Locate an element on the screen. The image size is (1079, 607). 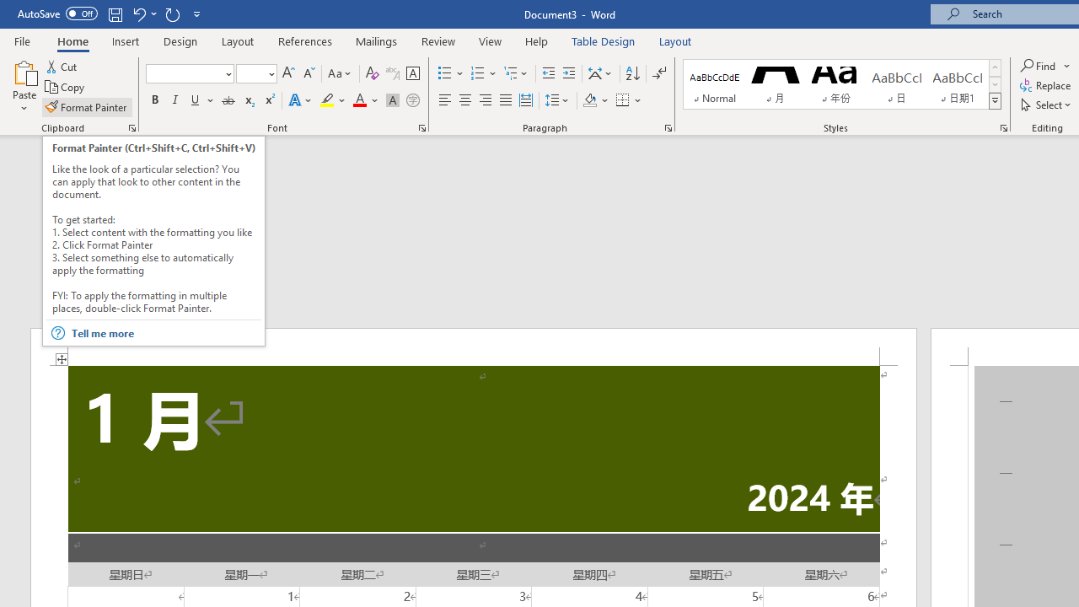
Subscript is located at coordinates (248, 101).